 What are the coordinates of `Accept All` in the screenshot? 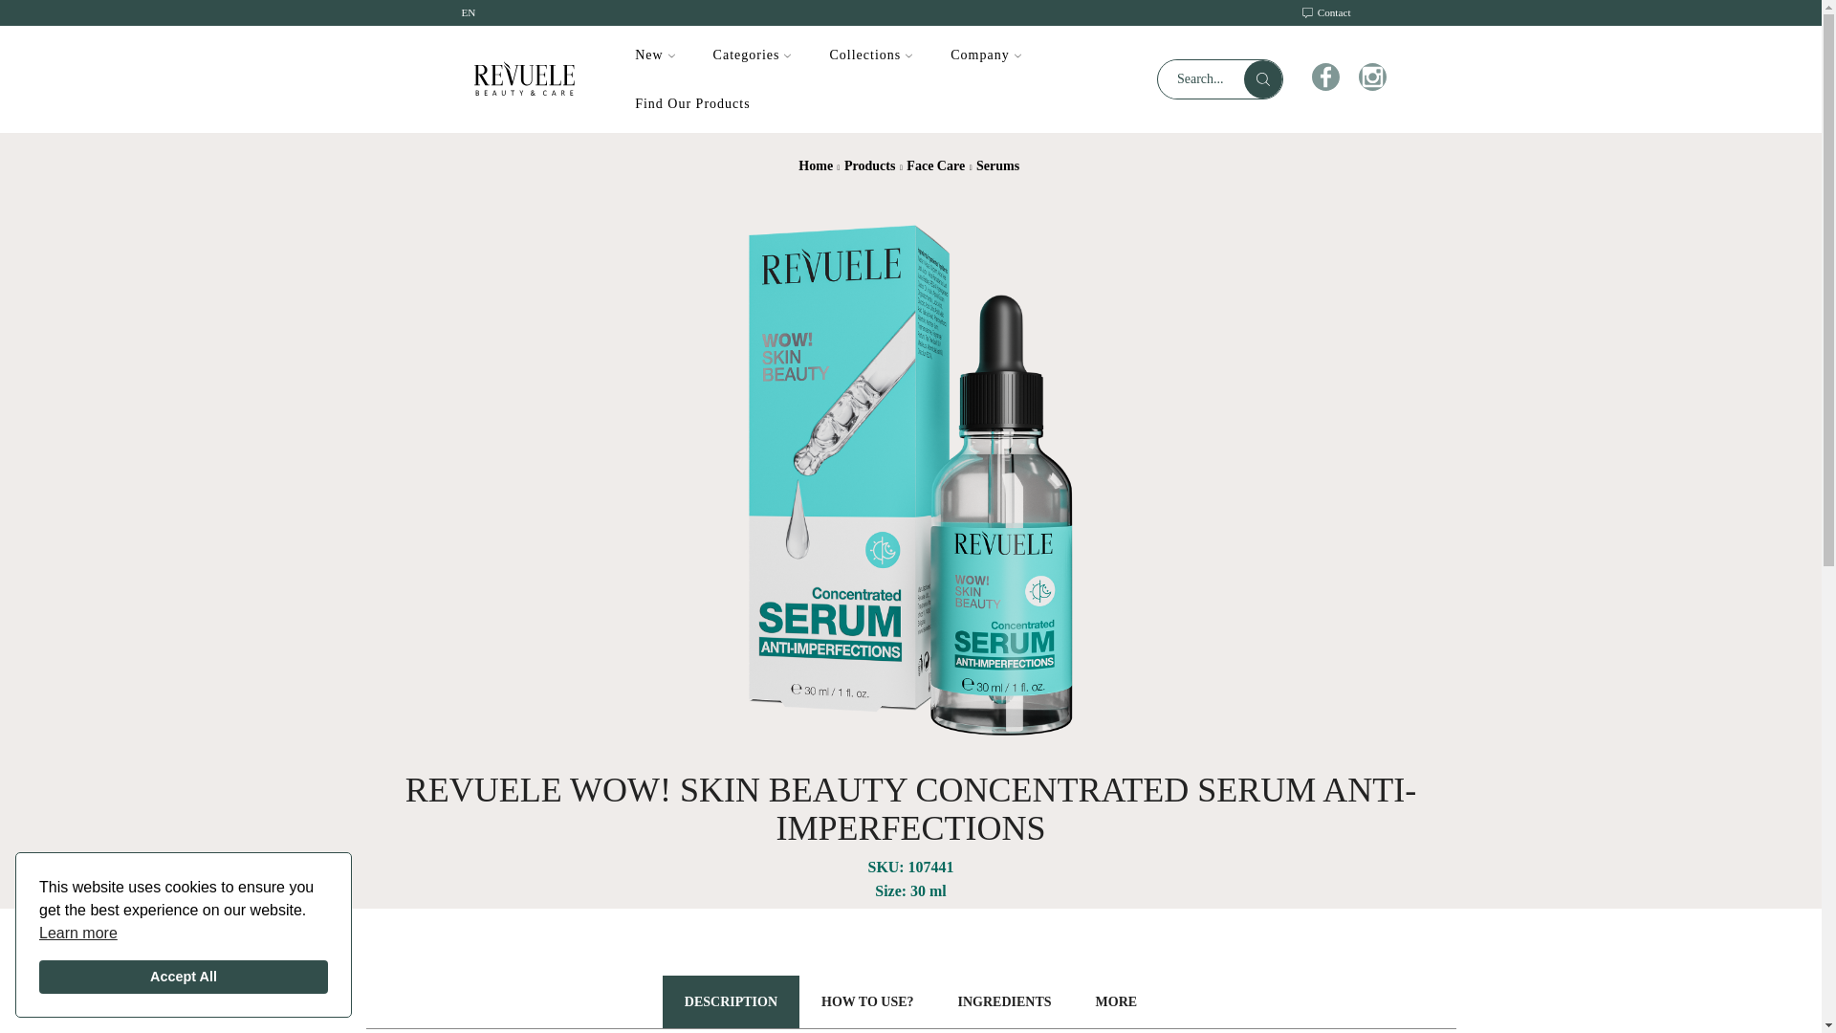 It's located at (184, 978).